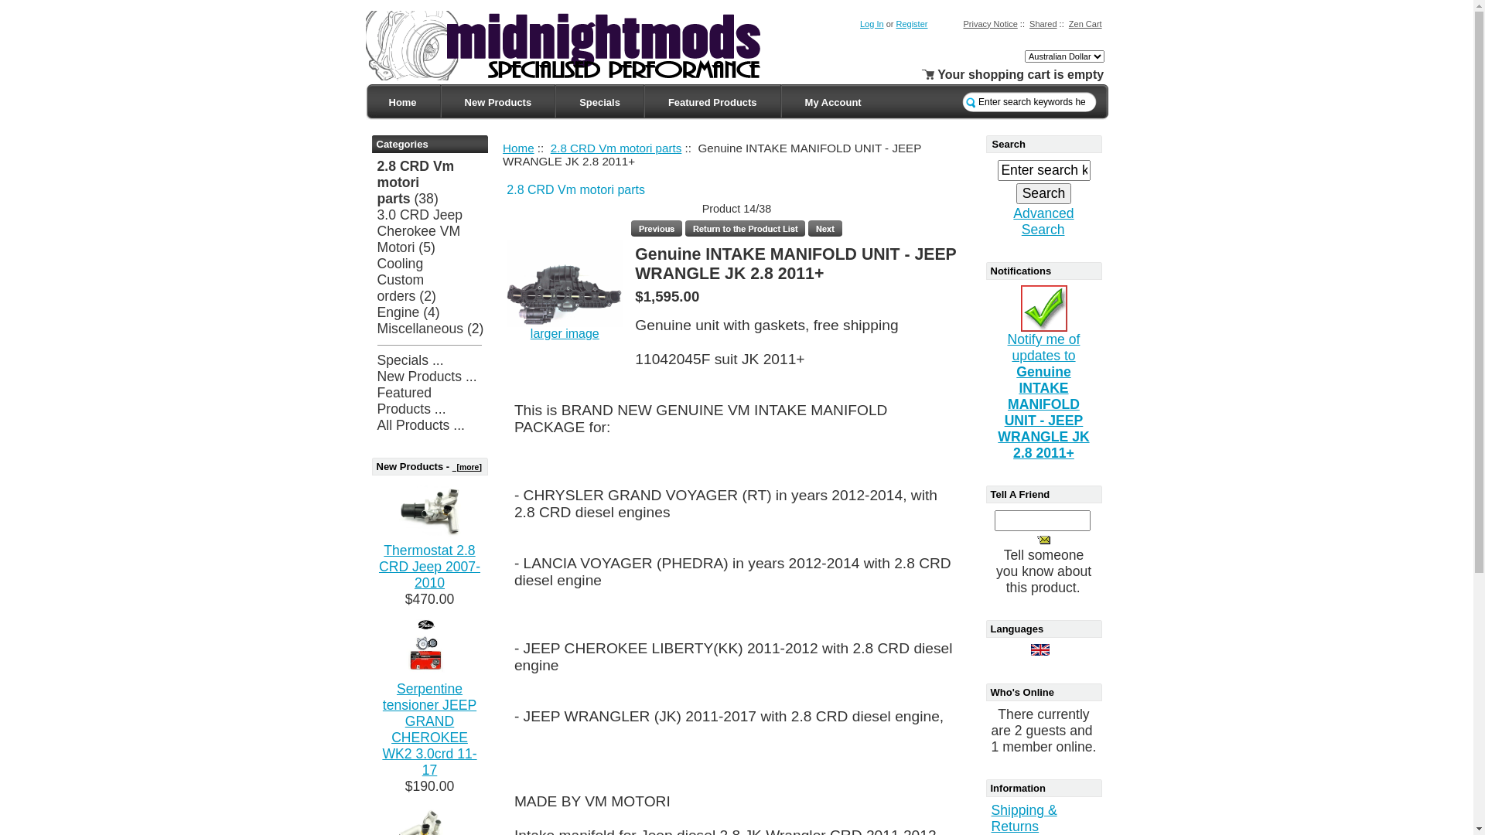 Image resolution: width=1485 pixels, height=835 pixels. I want to click on Search, so click(1044, 193).